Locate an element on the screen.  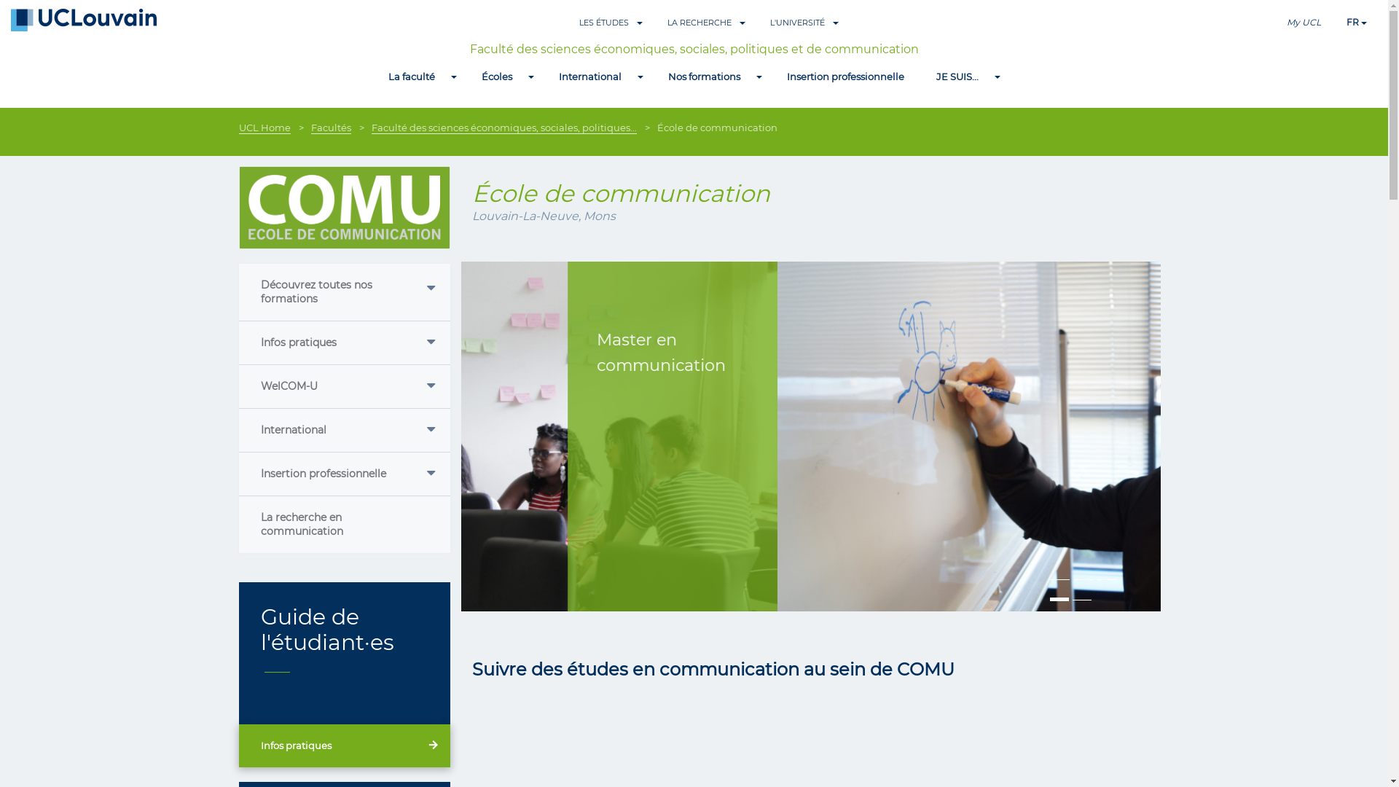
show menu is located at coordinates (997, 77).